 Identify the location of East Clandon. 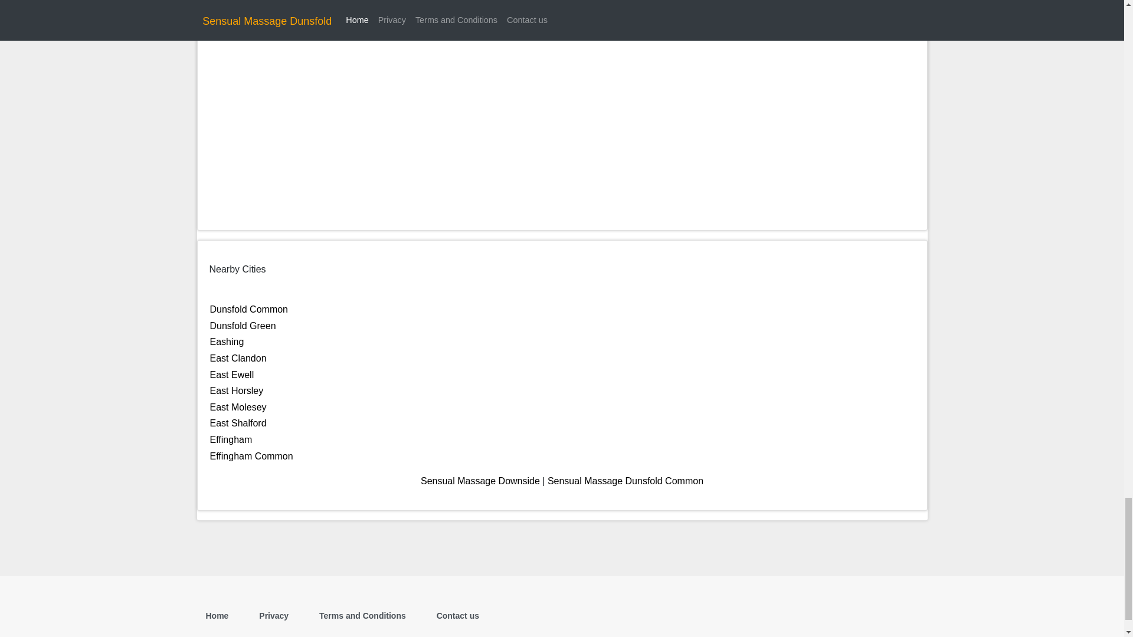
(238, 358).